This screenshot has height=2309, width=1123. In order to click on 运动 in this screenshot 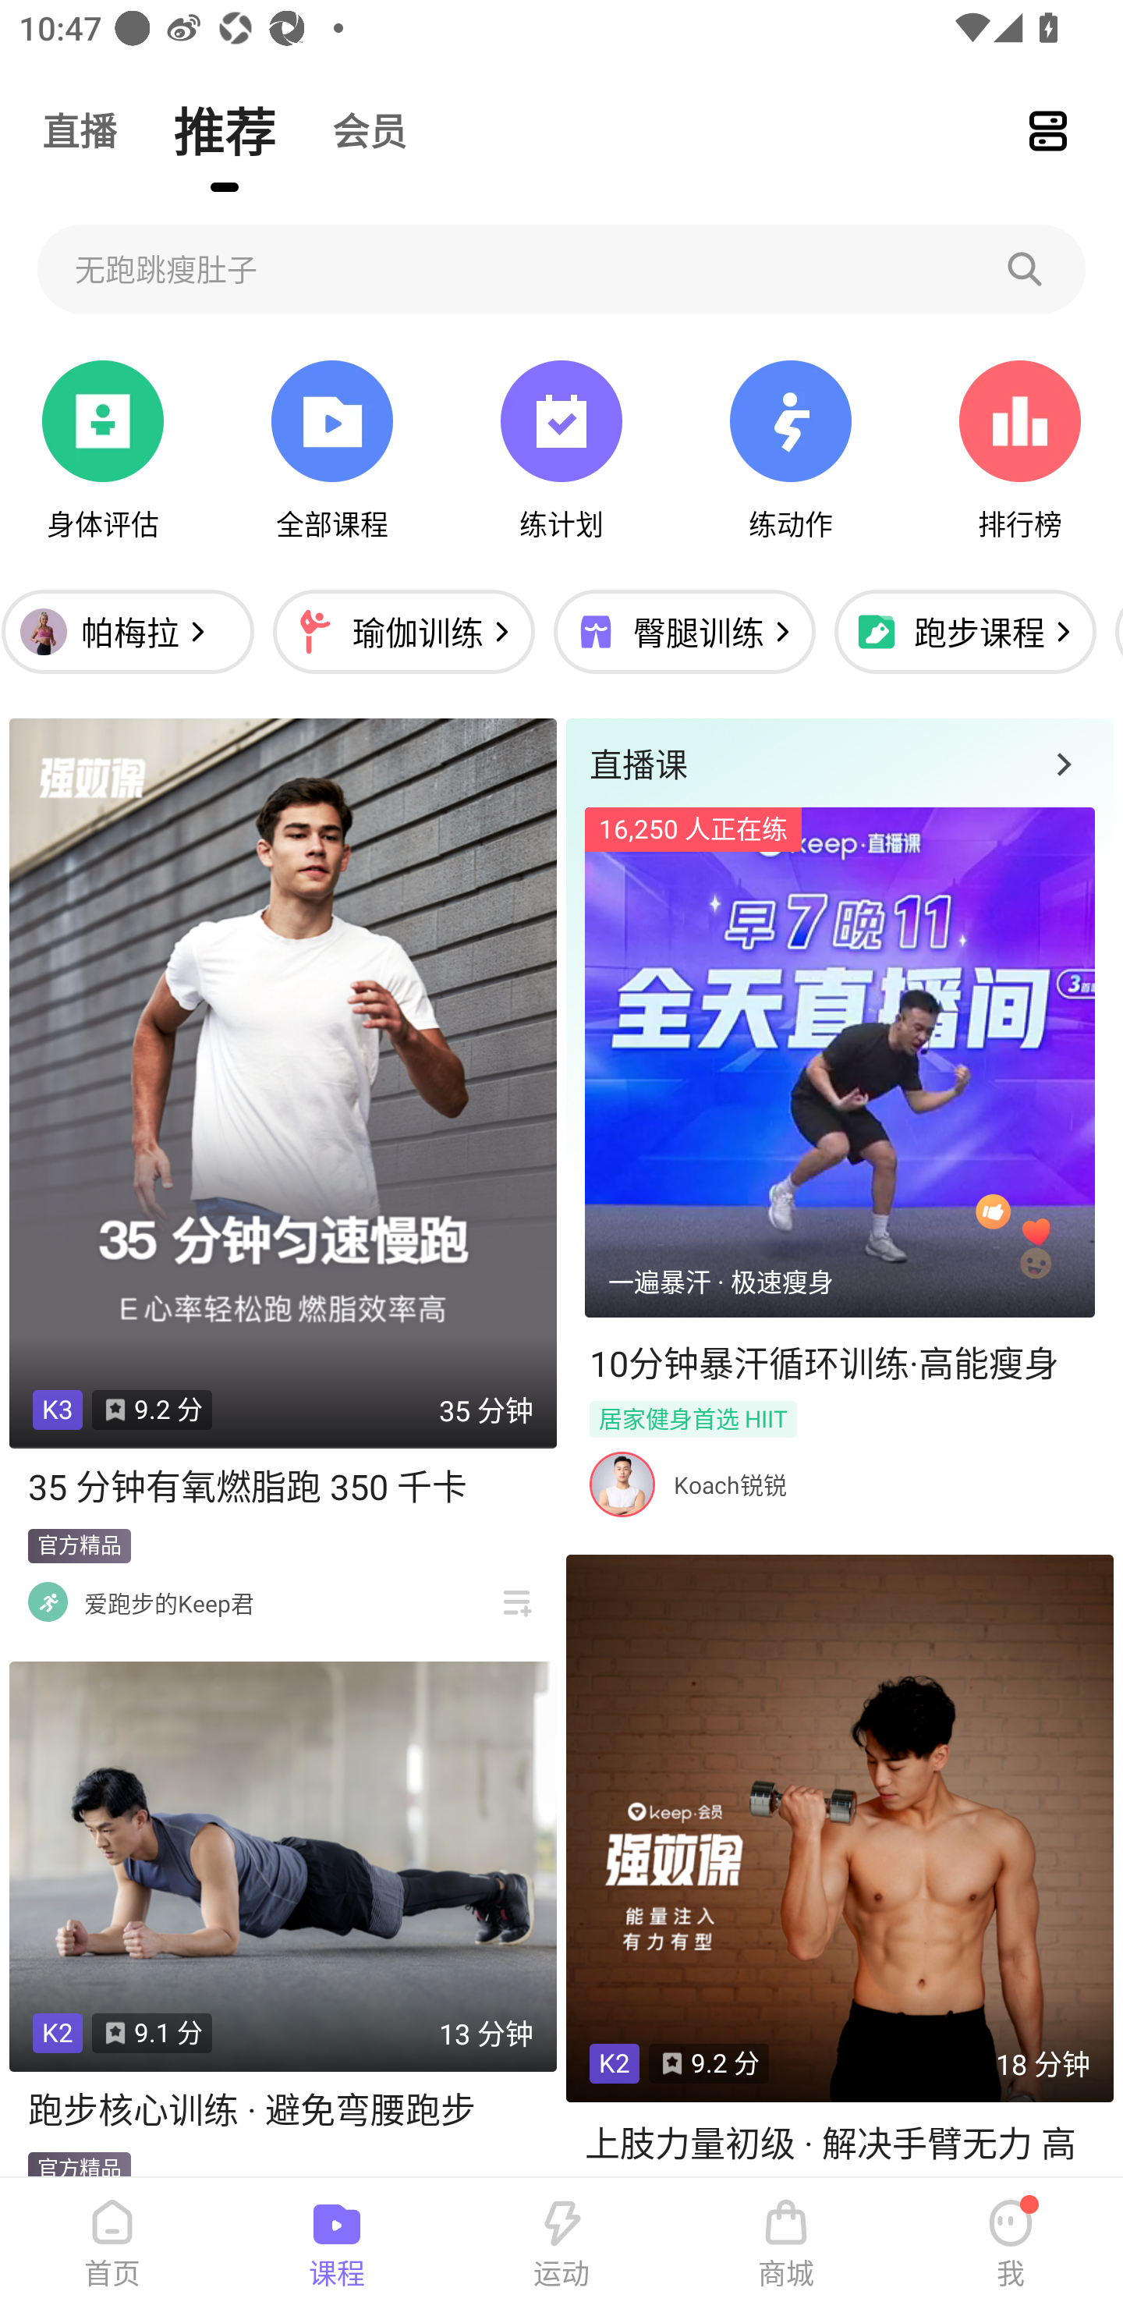, I will do `click(561, 2243)`.